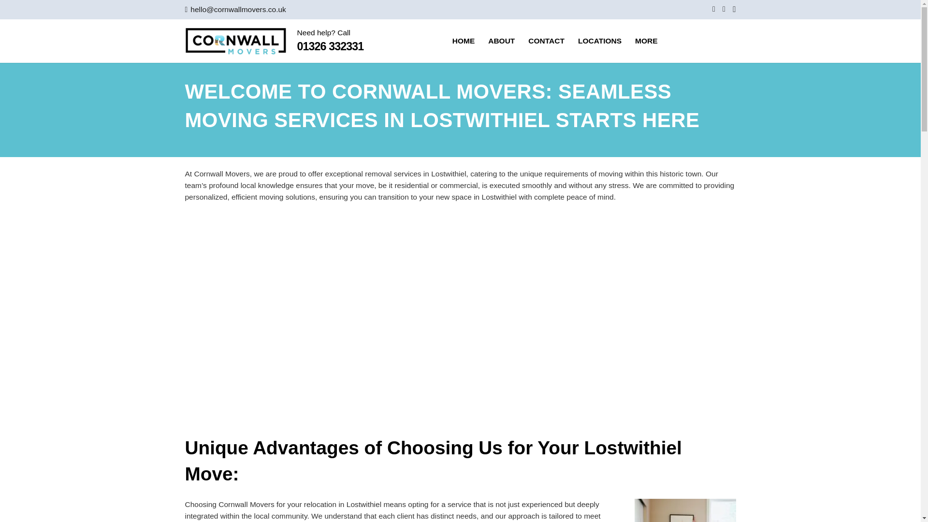  I want to click on 01326 332331, so click(330, 46).